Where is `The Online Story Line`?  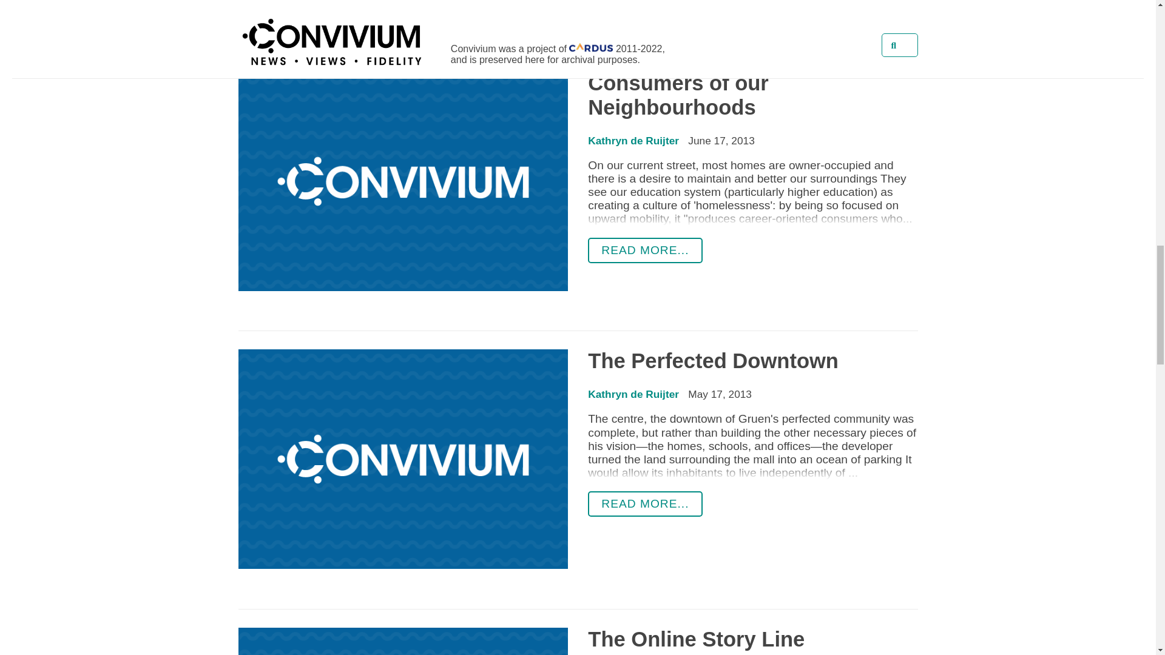 The Online Story Line is located at coordinates (697, 639).